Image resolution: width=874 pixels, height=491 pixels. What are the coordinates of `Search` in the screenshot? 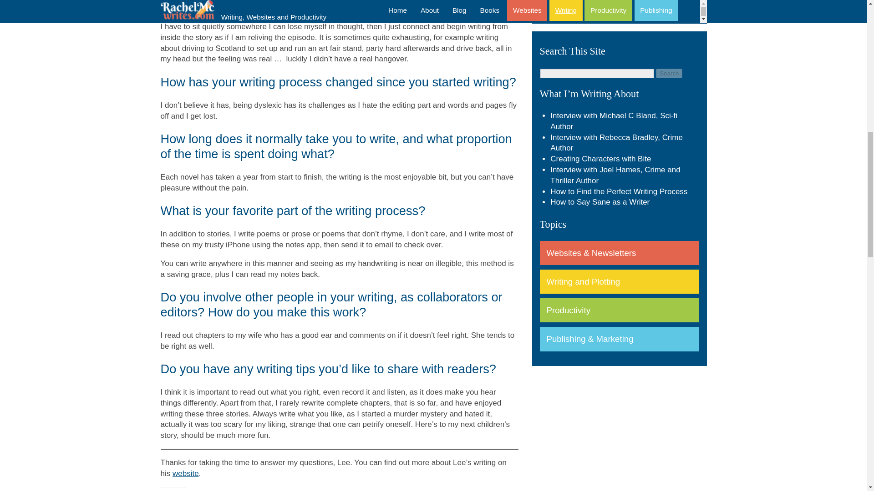 It's located at (669, 73).